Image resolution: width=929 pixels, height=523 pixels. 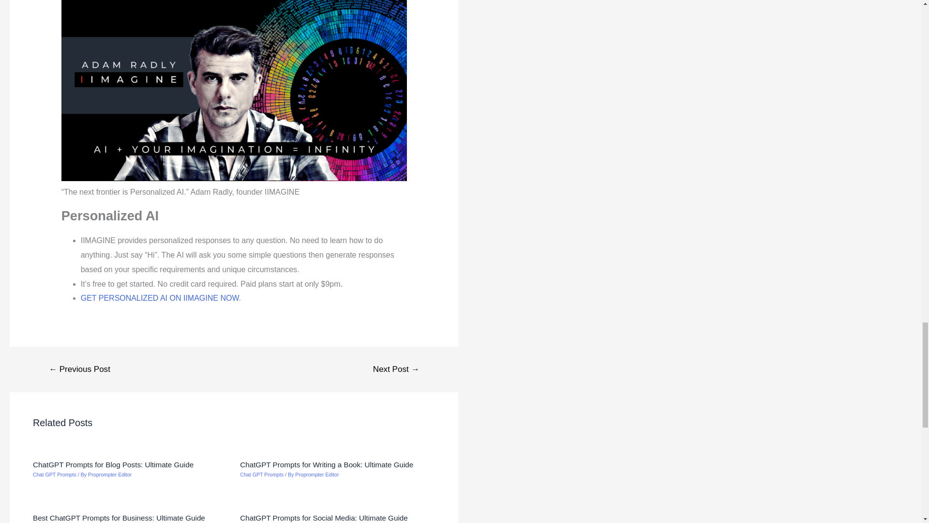 I want to click on Best ChatGPT Prompts for Business: Ultimate Guide, so click(x=119, y=517).